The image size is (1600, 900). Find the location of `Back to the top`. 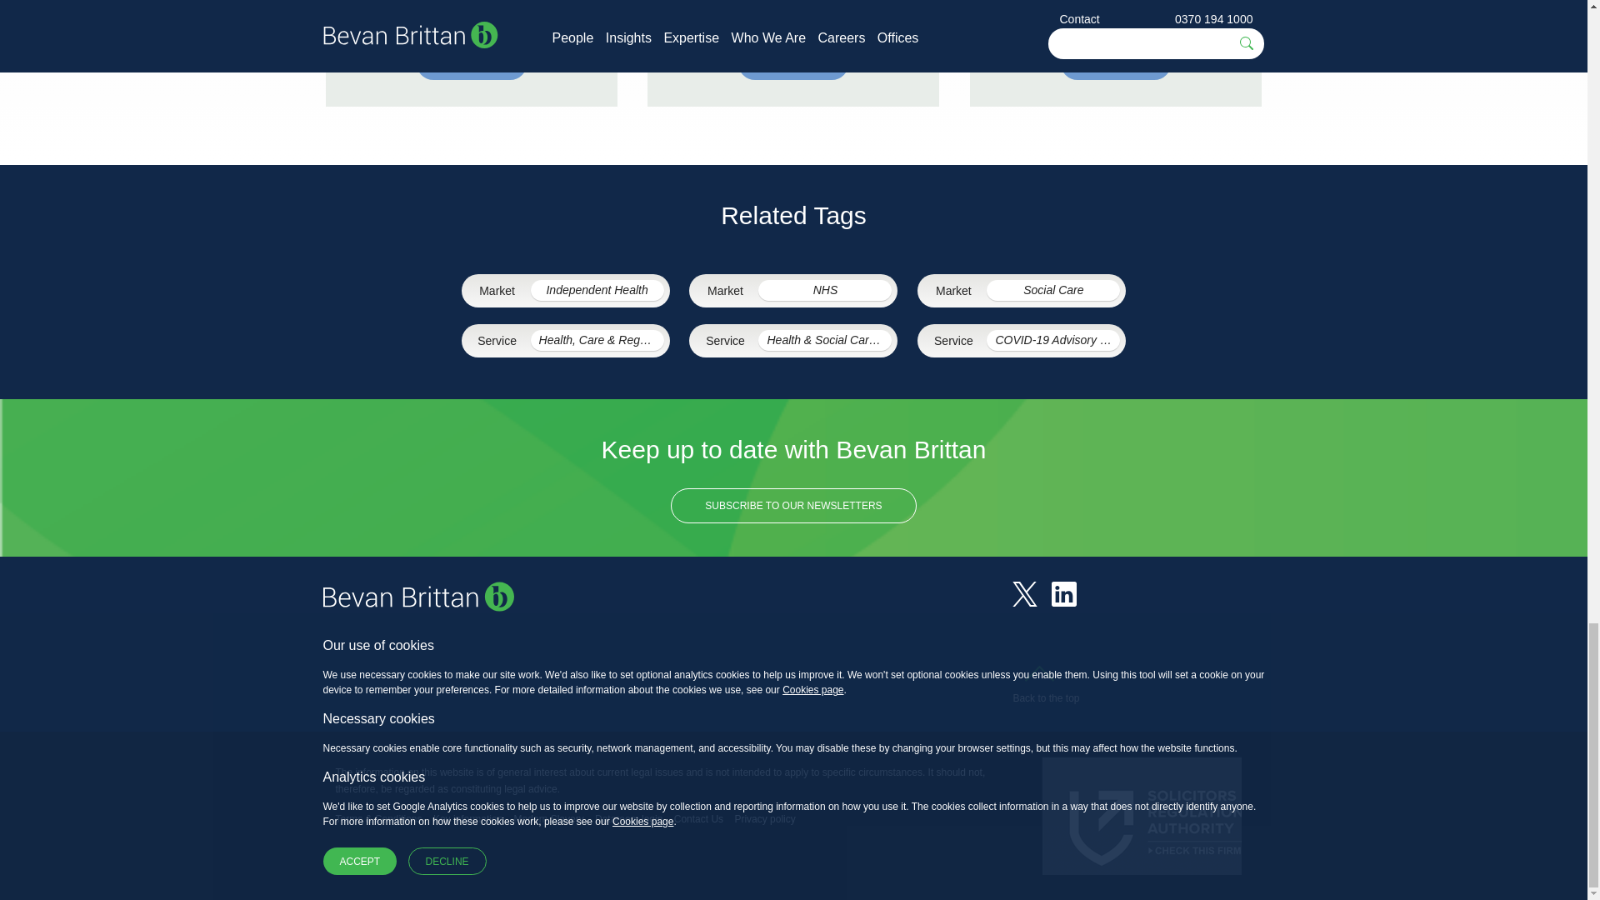

Back to the top is located at coordinates (1045, 687).